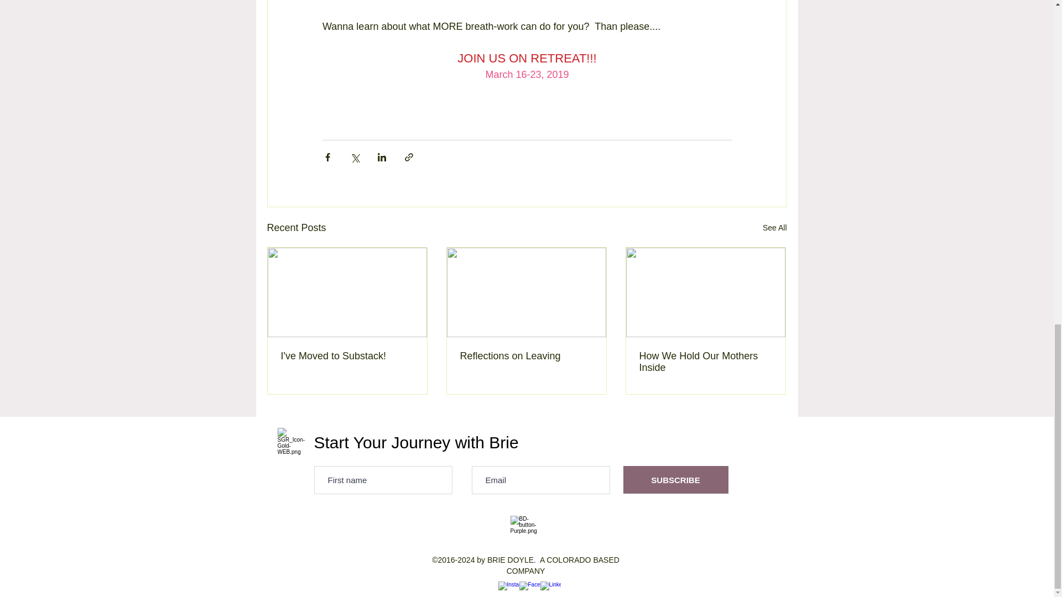 The width and height of the screenshot is (1062, 597). Describe the element at coordinates (675, 480) in the screenshot. I see `SUBSCRIBE` at that location.